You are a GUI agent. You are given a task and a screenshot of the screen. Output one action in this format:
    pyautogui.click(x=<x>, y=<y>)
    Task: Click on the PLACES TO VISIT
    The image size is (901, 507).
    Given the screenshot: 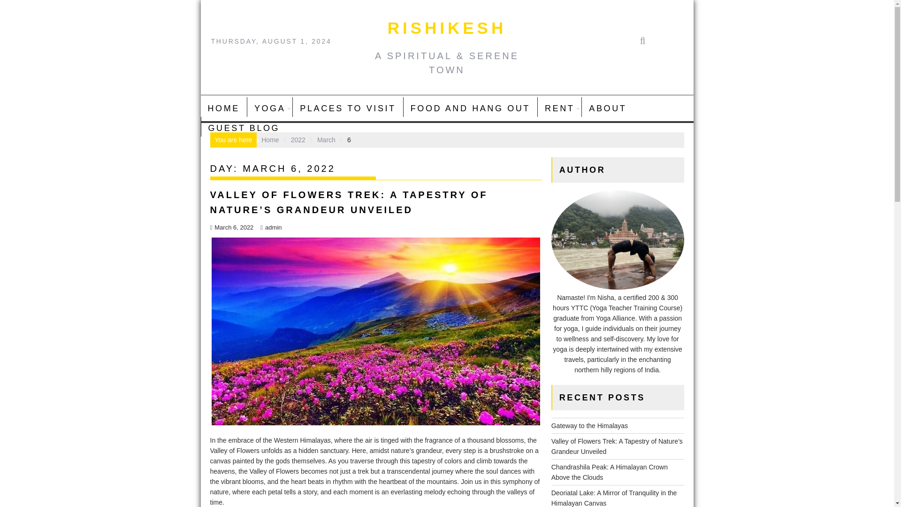 What is the action you would take?
    pyautogui.click(x=348, y=108)
    